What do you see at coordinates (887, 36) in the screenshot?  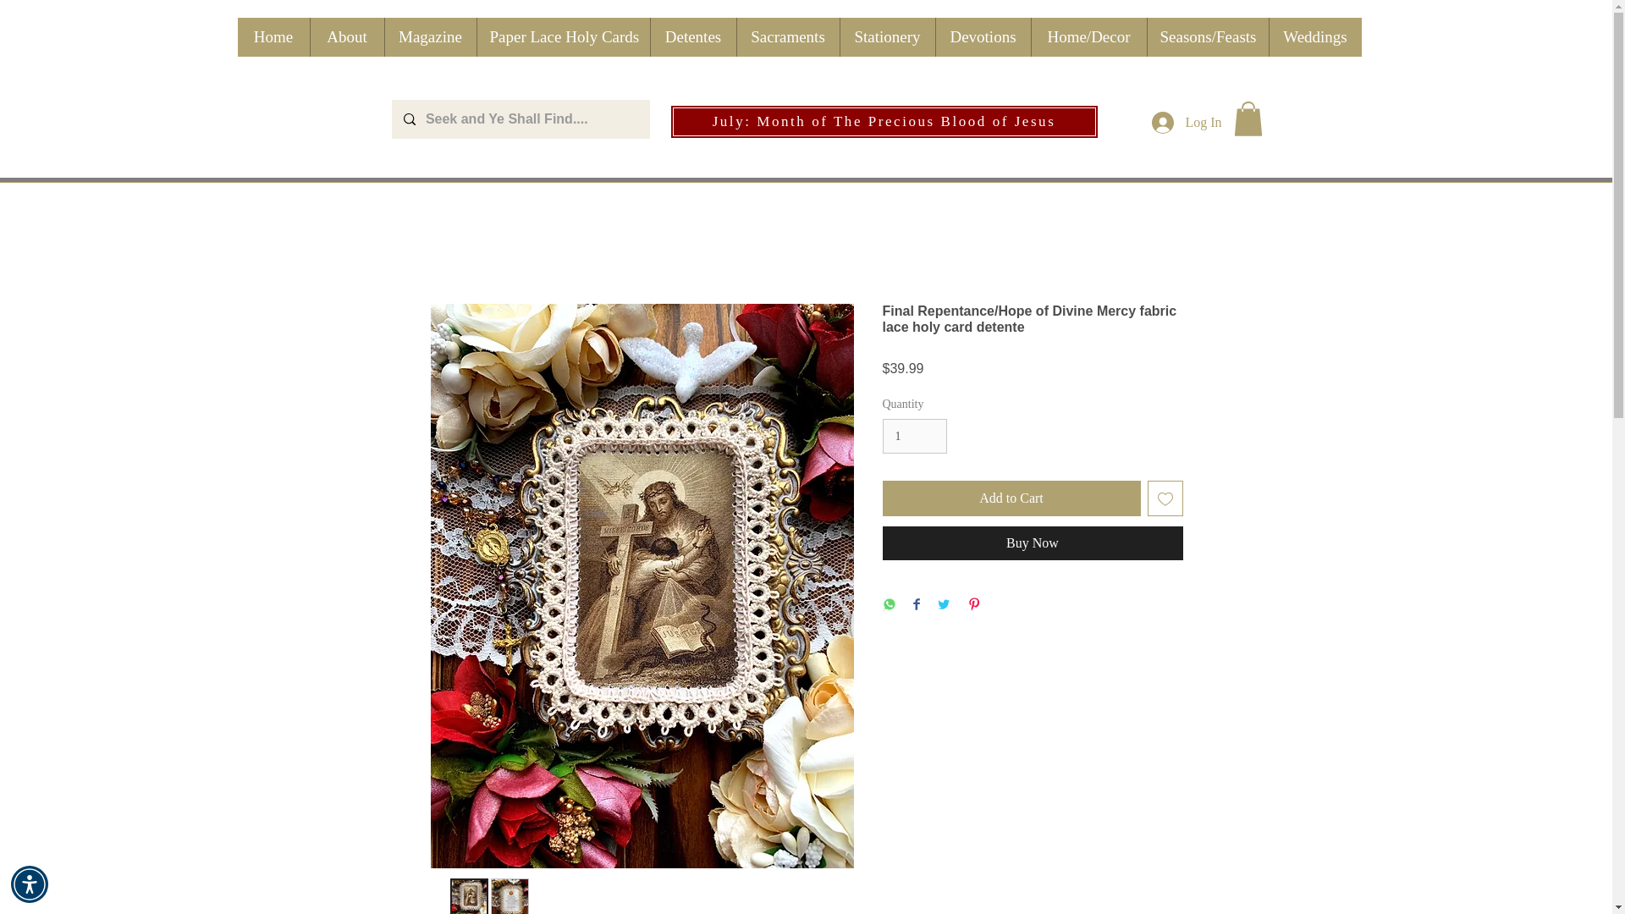 I see `Stationery` at bounding box center [887, 36].